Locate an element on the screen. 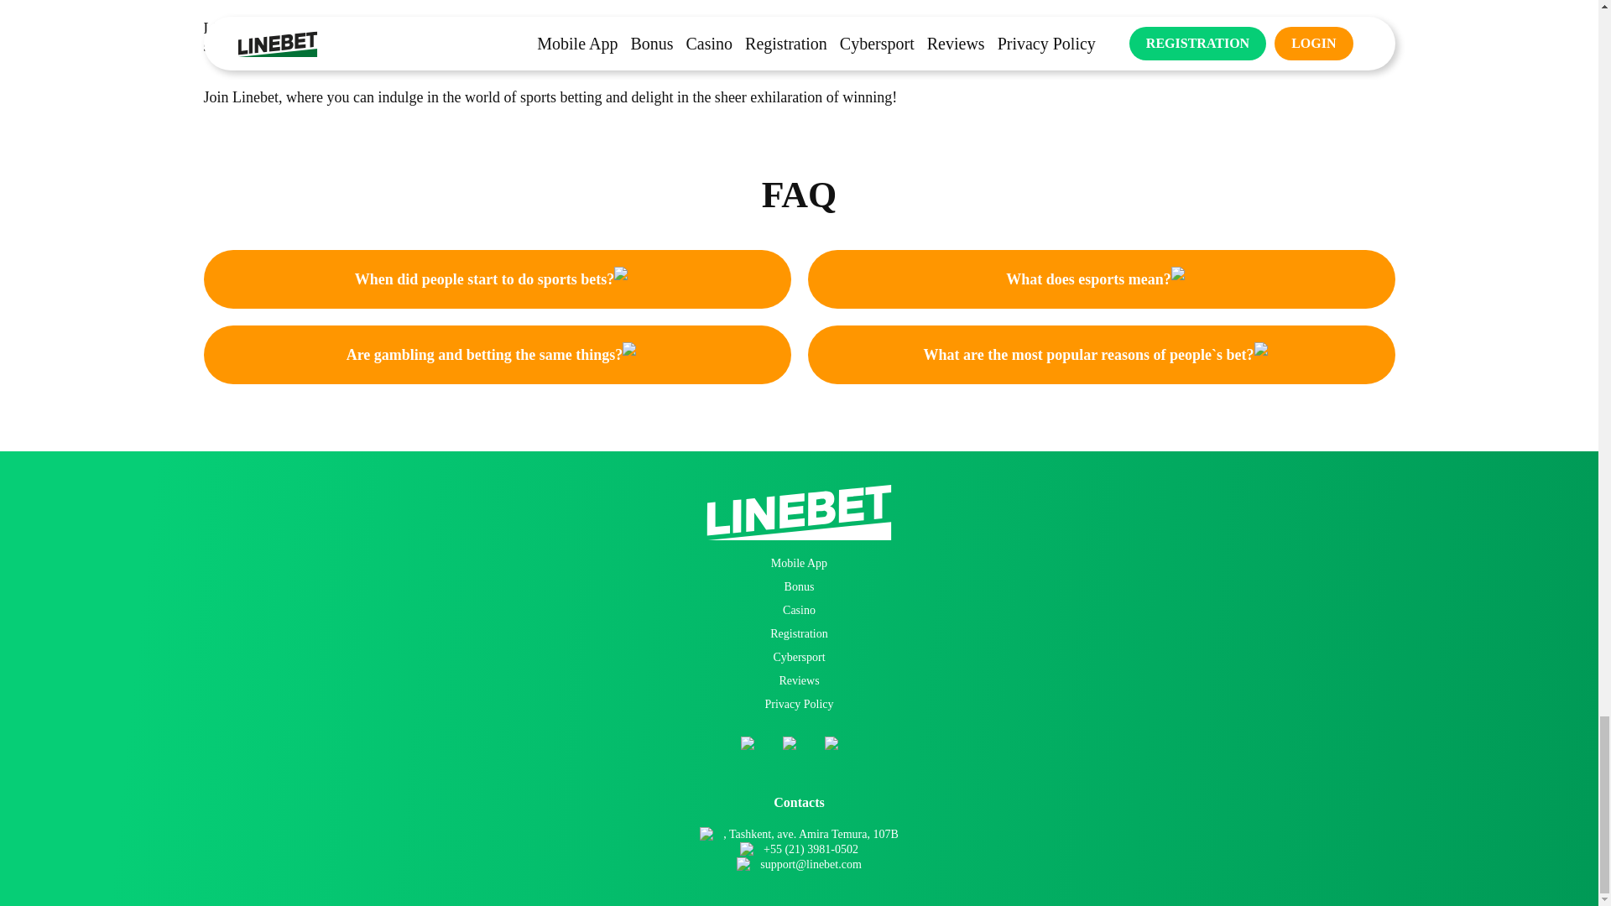 This screenshot has height=906, width=1611. Reviews is located at coordinates (798, 679).